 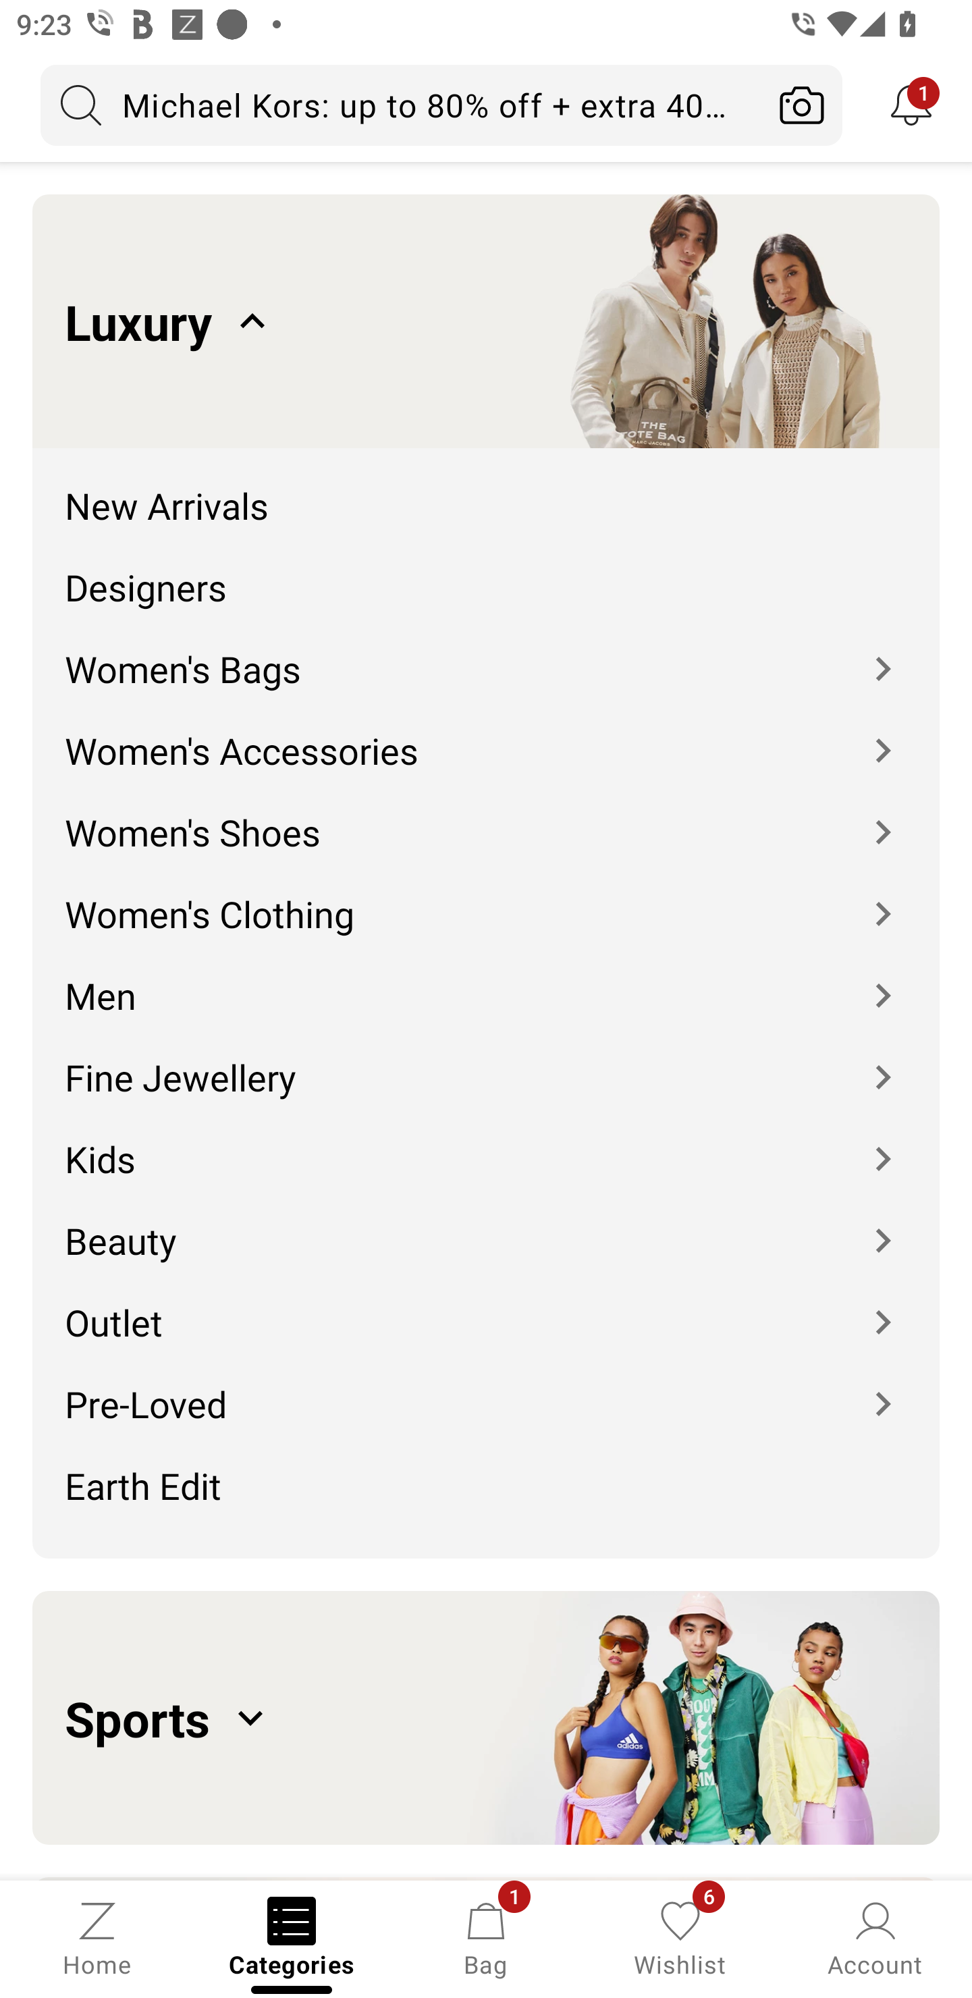 I want to click on Pre-Loved, so click(x=486, y=1388).